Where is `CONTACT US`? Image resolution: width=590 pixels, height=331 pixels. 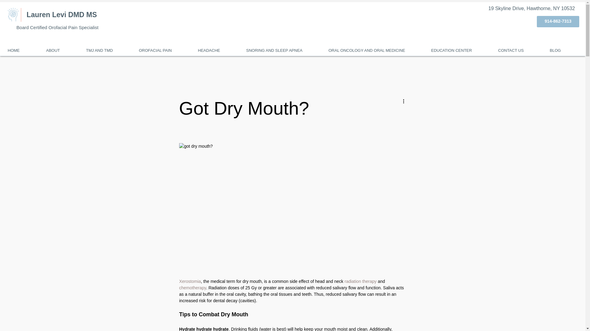 CONTACT US is located at coordinates (519, 50).